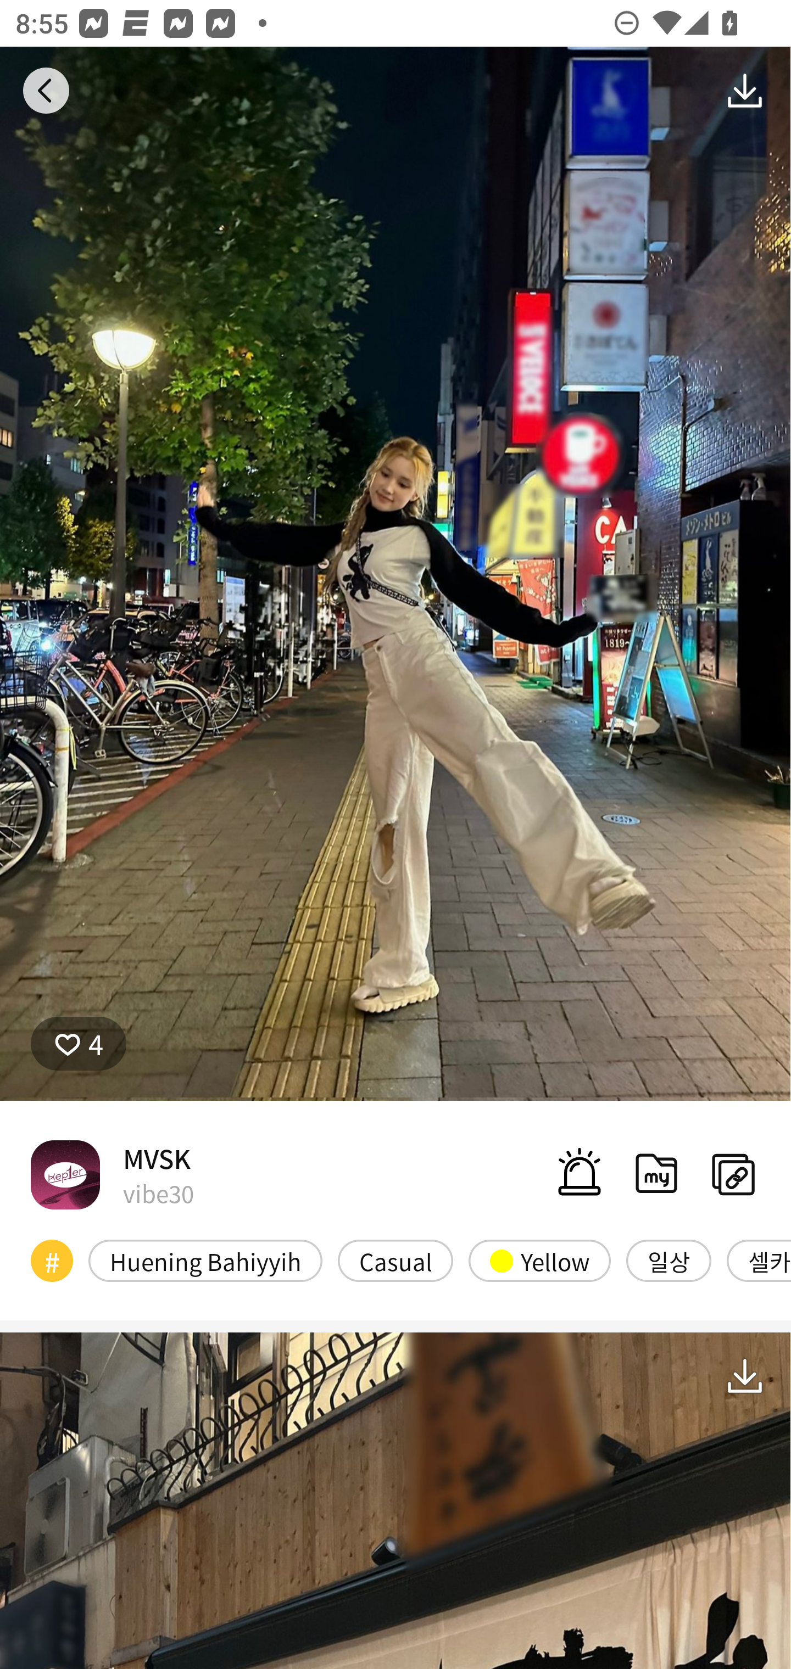 This screenshot has height=1669, width=791. I want to click on Yellow, so click(539, 1261).